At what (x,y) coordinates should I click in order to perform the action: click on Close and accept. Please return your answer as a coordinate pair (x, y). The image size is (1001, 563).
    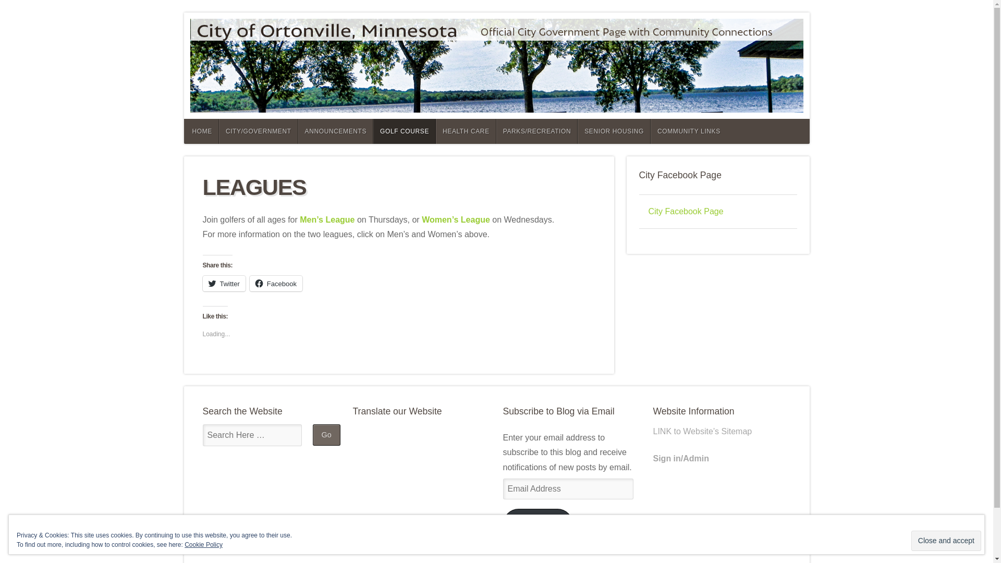
    Looking at the image, I should click on (946, 541).